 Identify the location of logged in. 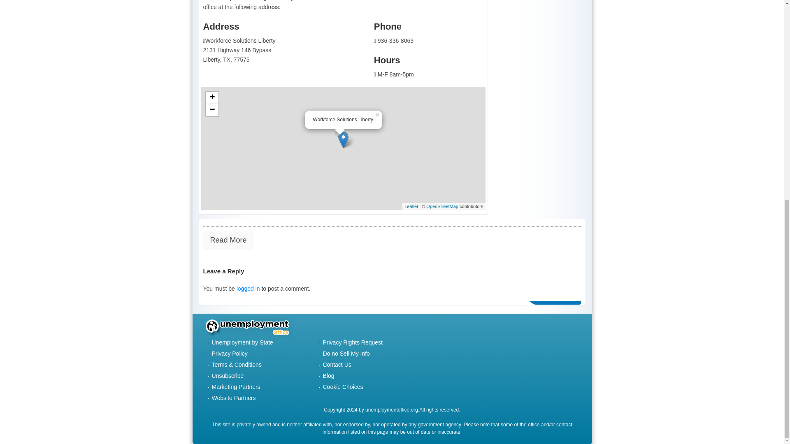
(248, 289).